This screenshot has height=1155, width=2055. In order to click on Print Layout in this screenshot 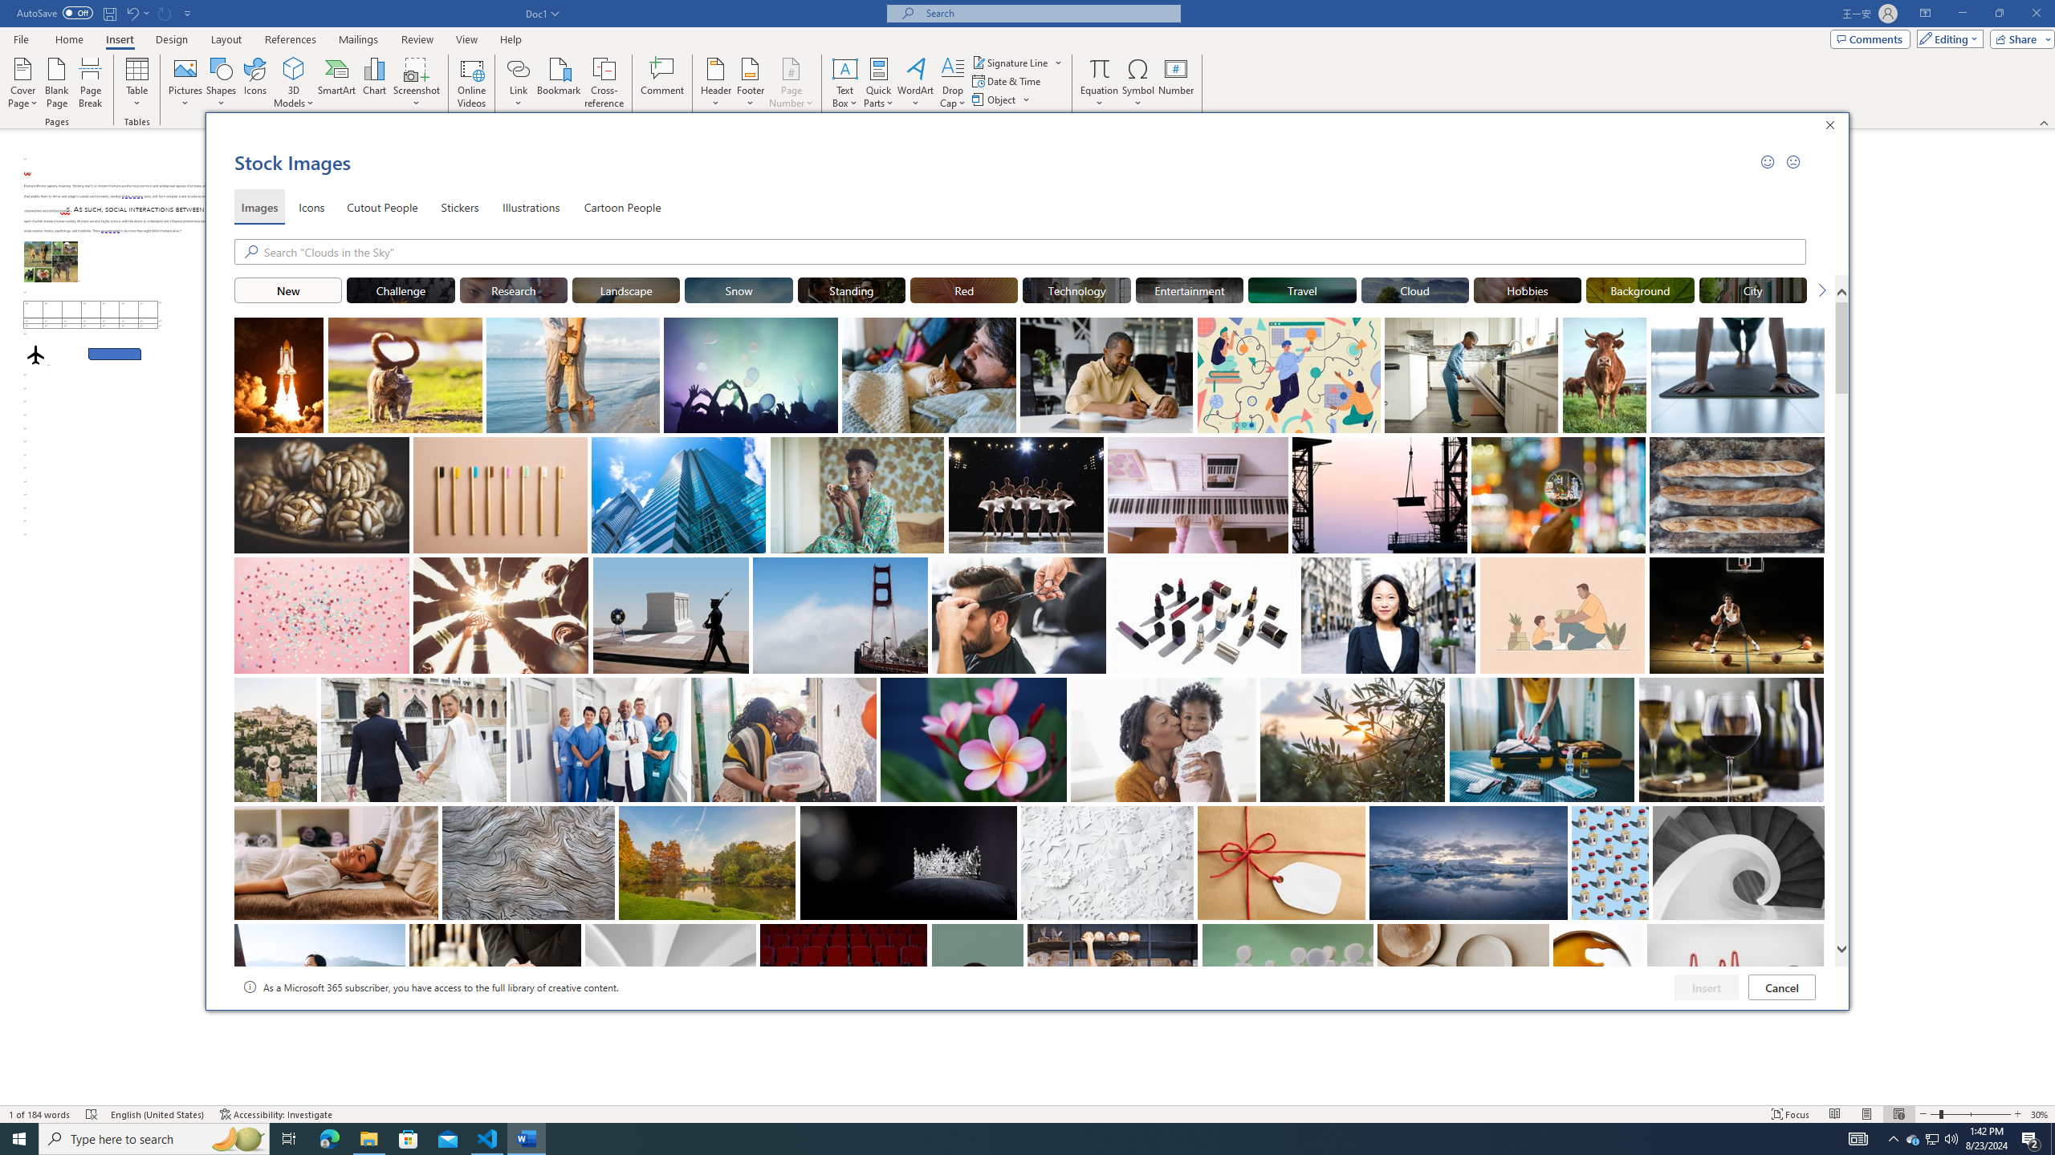, I will do `click(1866, 1114)`.